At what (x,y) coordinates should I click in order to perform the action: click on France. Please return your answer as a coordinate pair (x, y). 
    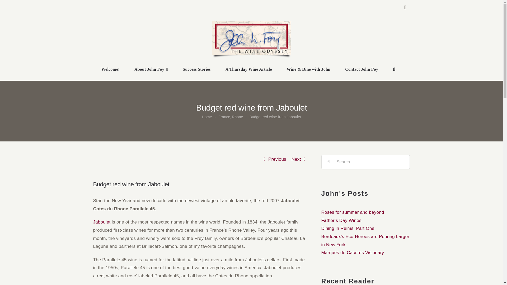
    Looking at the image, I should click on (224, 117).